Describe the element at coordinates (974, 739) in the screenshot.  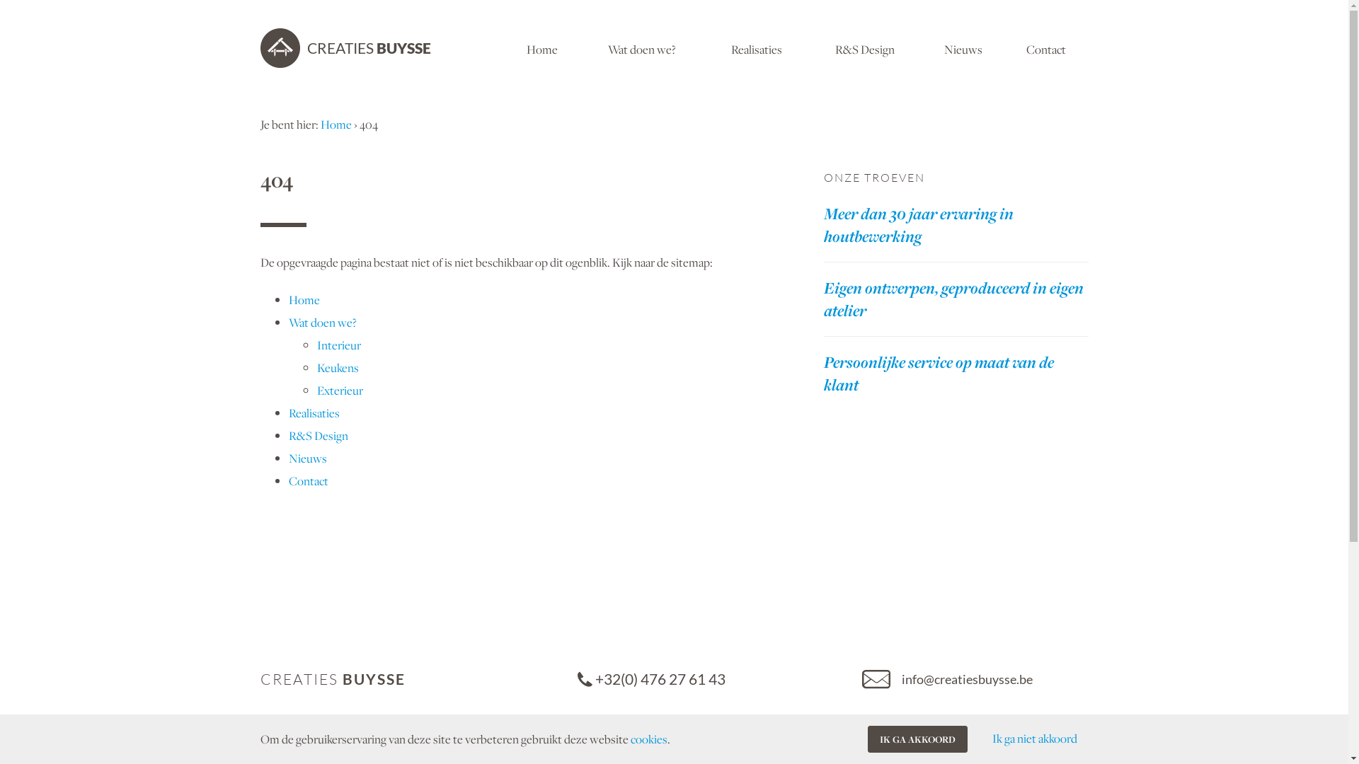
I see `Vind ons leuk` at that location.